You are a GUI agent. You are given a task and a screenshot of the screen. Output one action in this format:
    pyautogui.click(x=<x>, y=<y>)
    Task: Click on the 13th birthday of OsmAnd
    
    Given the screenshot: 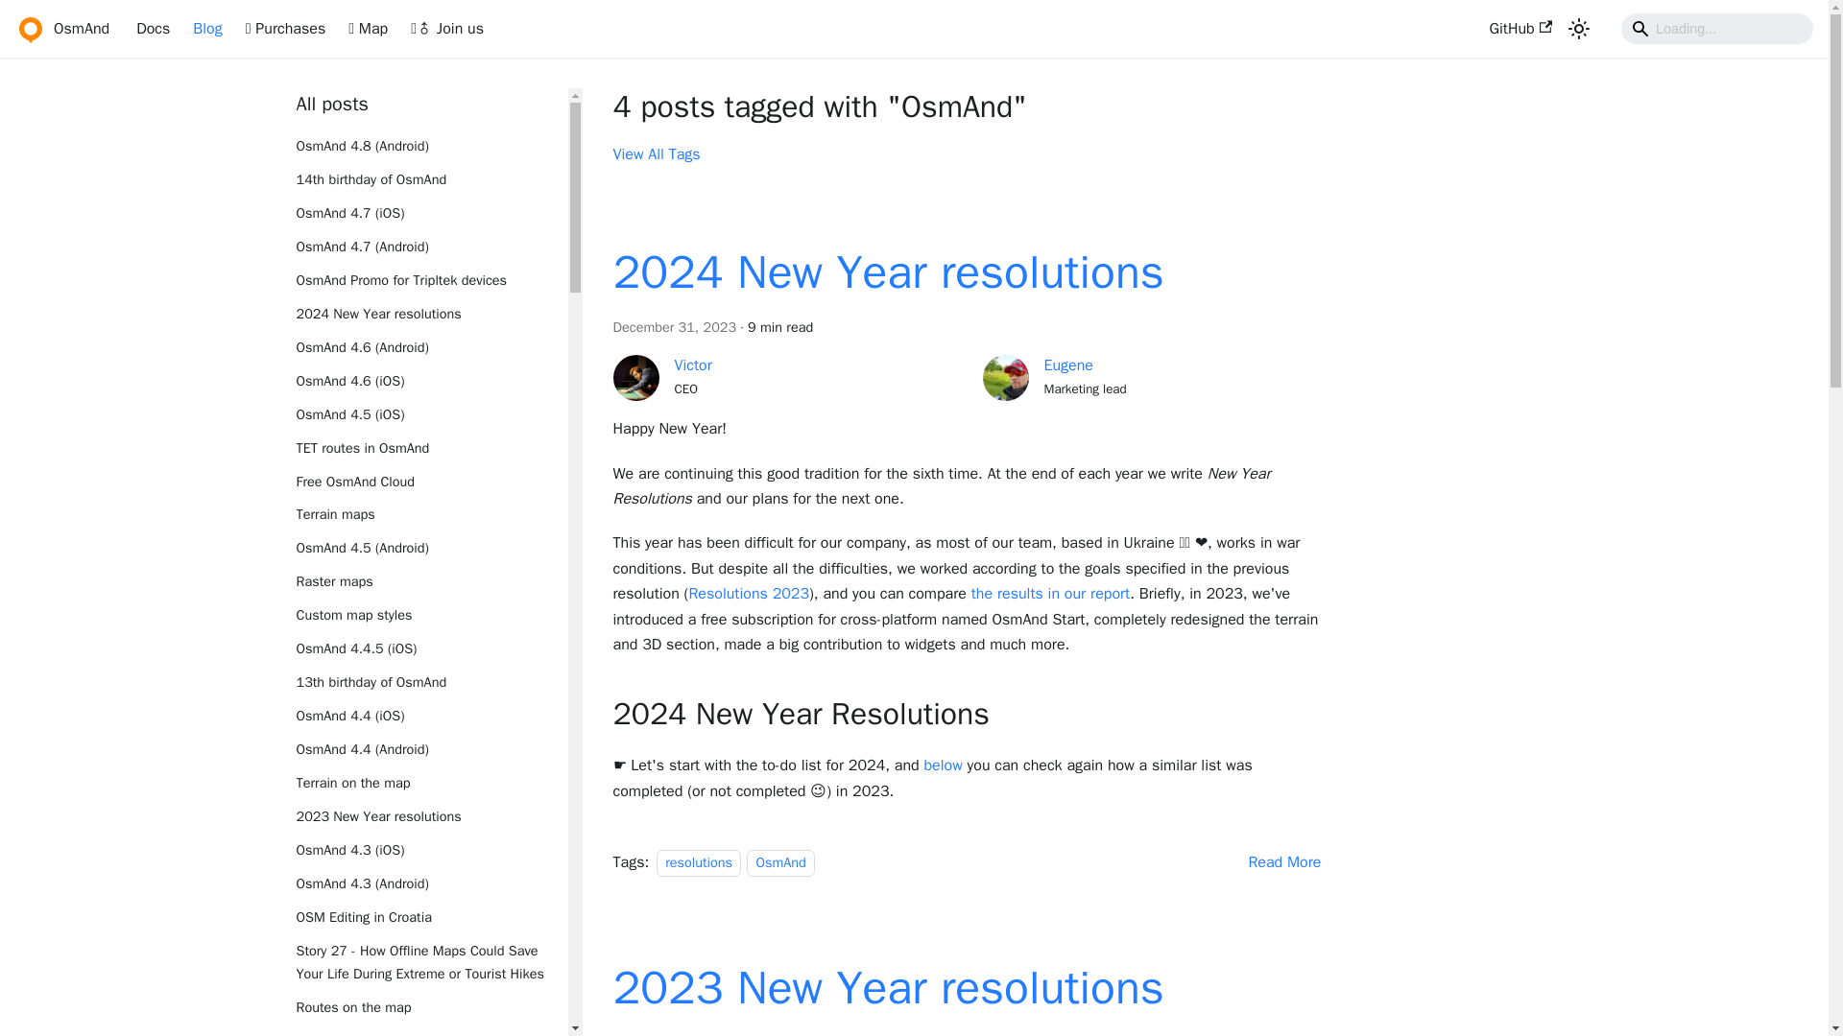 What is the action you would take?
    pyautogui.click(x=431, y=682)
    